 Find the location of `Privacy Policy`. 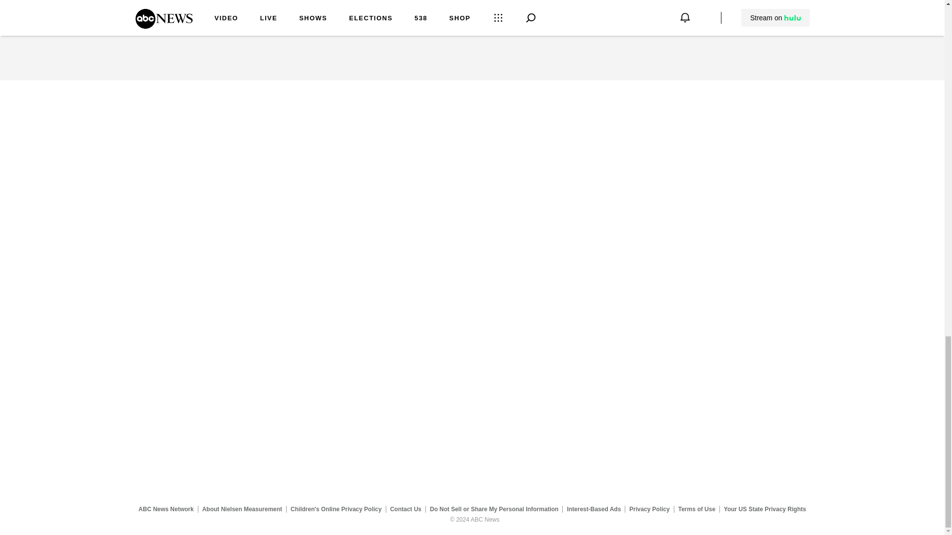

Privacy Policy is located at coordinates (650, 509).